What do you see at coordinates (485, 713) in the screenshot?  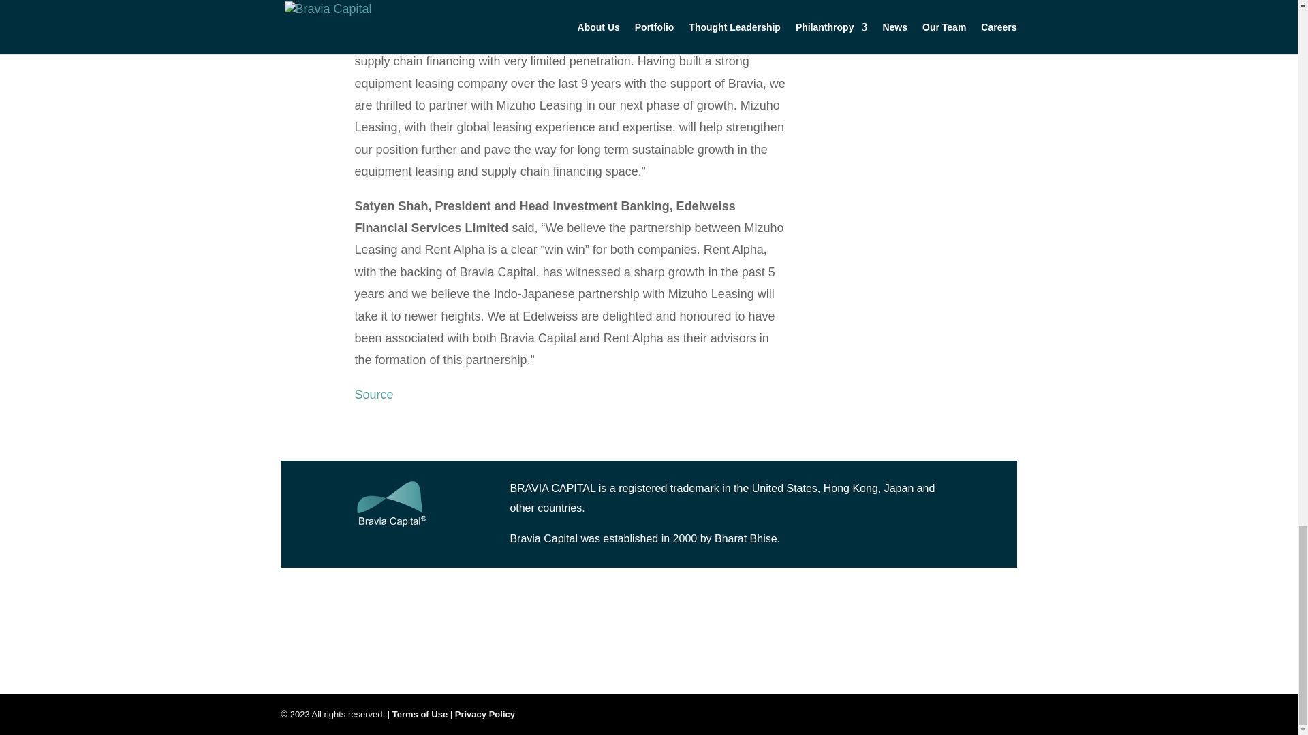 I see `Privacy Policy` at bounding box center [485, 713].